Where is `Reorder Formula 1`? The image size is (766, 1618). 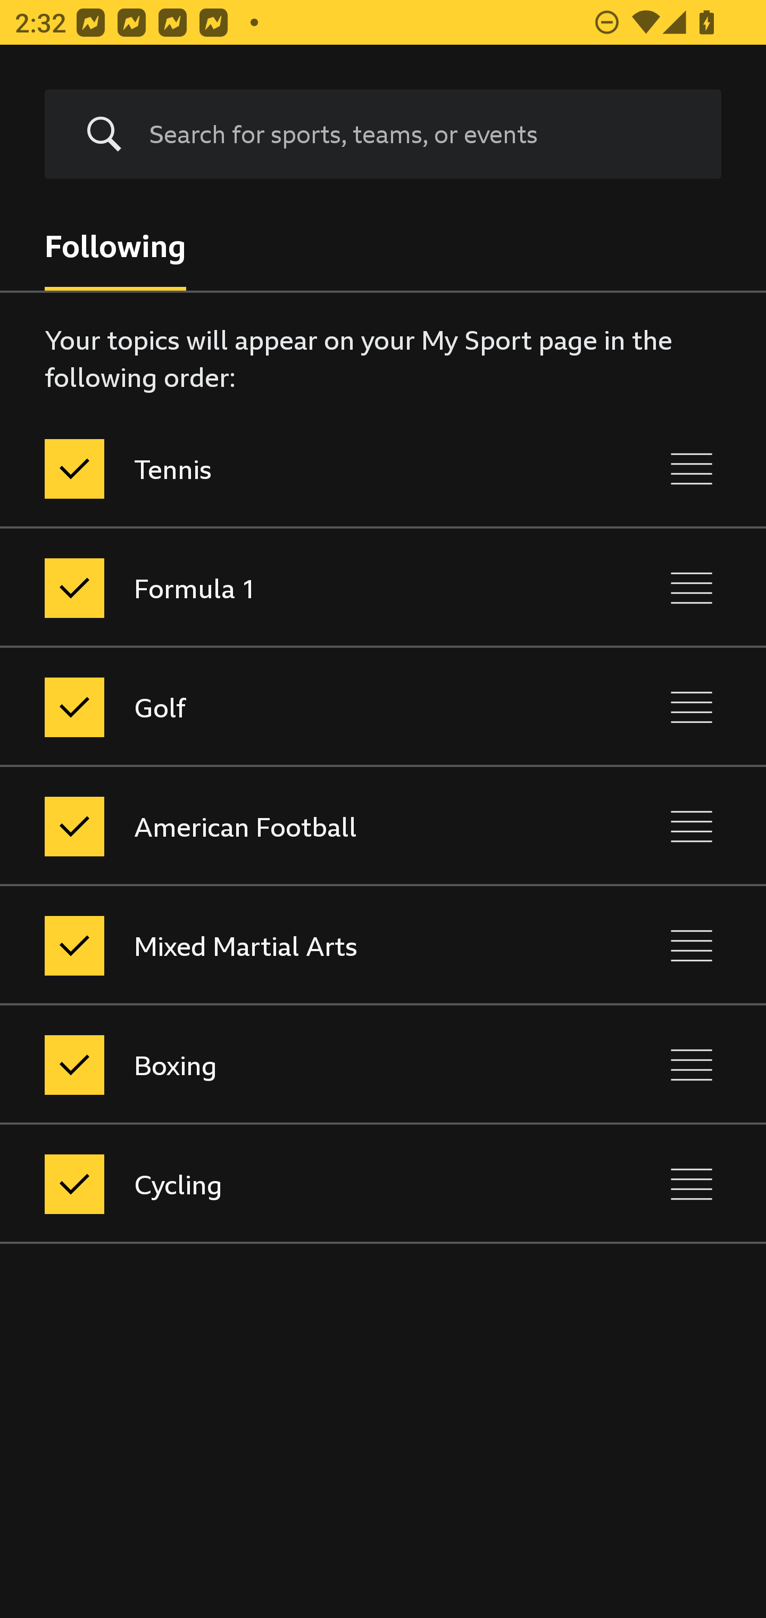 Reorder Formula 1 is located at coordinates (692, 588).